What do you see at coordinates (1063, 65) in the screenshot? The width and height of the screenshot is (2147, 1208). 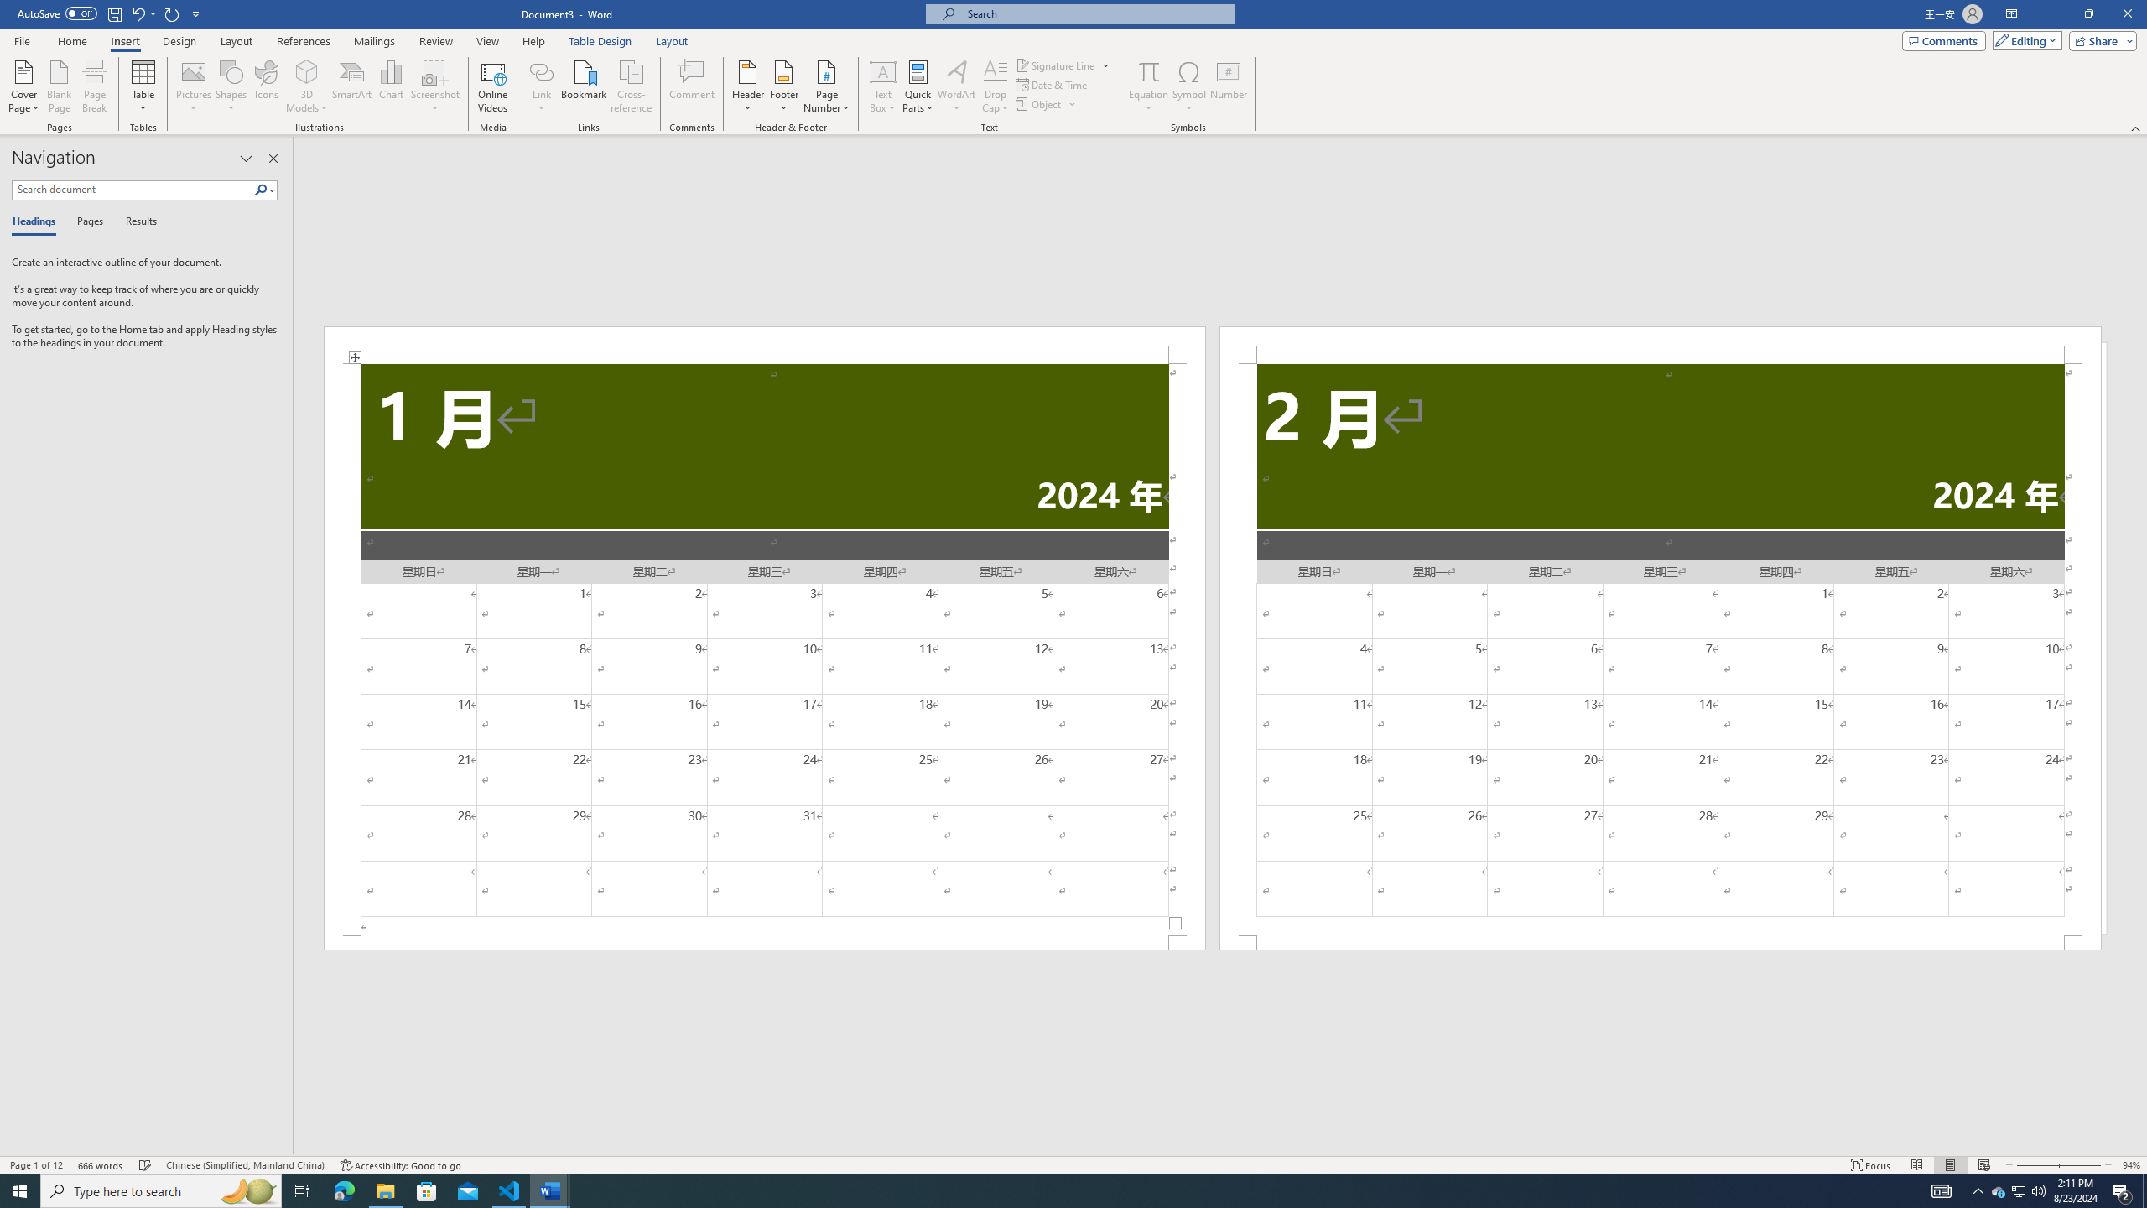 I see `Signature Line` at bounding box center [1063, 65].